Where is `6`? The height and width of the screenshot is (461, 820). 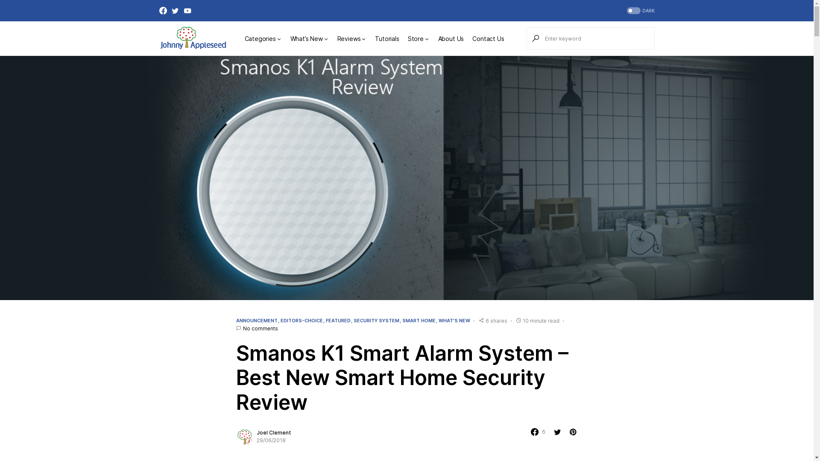
6 is located at coordinates (538, 432).